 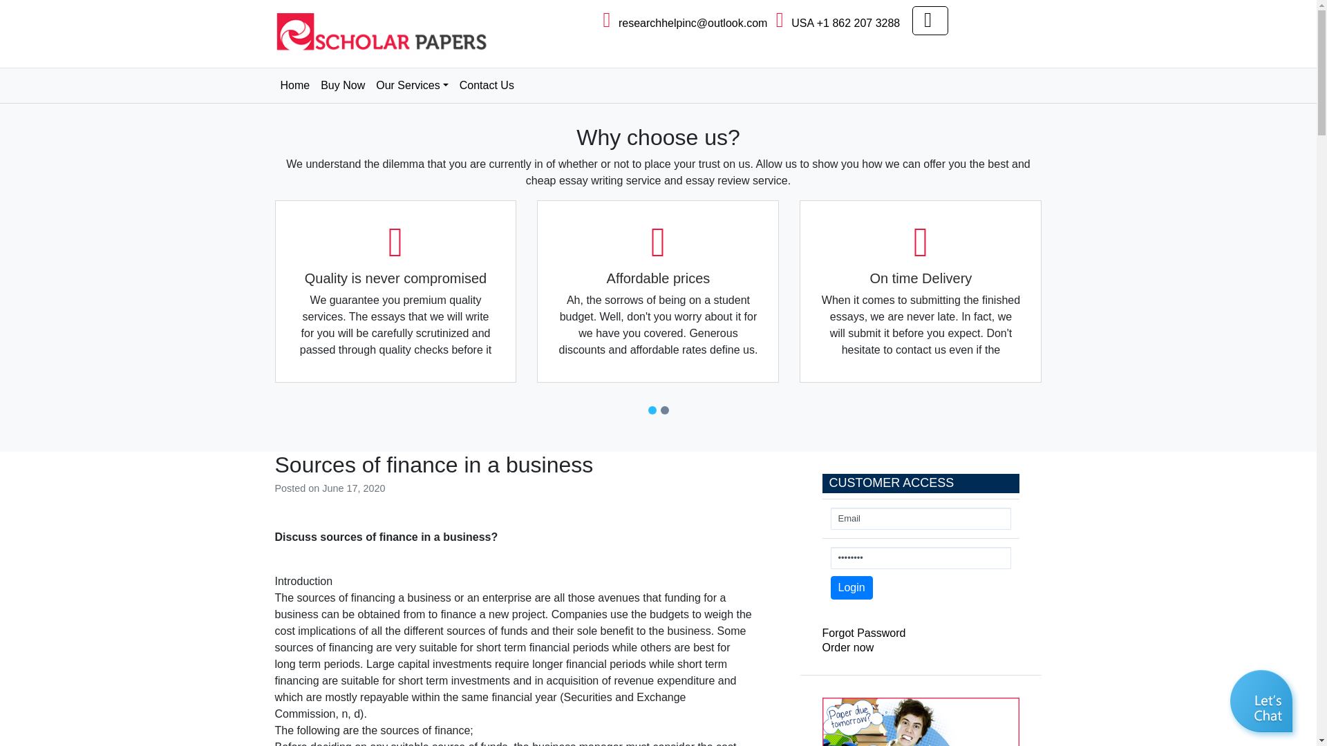 What do you see at coordinates (851, 587) in the screenshot?
I see `Login` at bounding box center [851, 587].